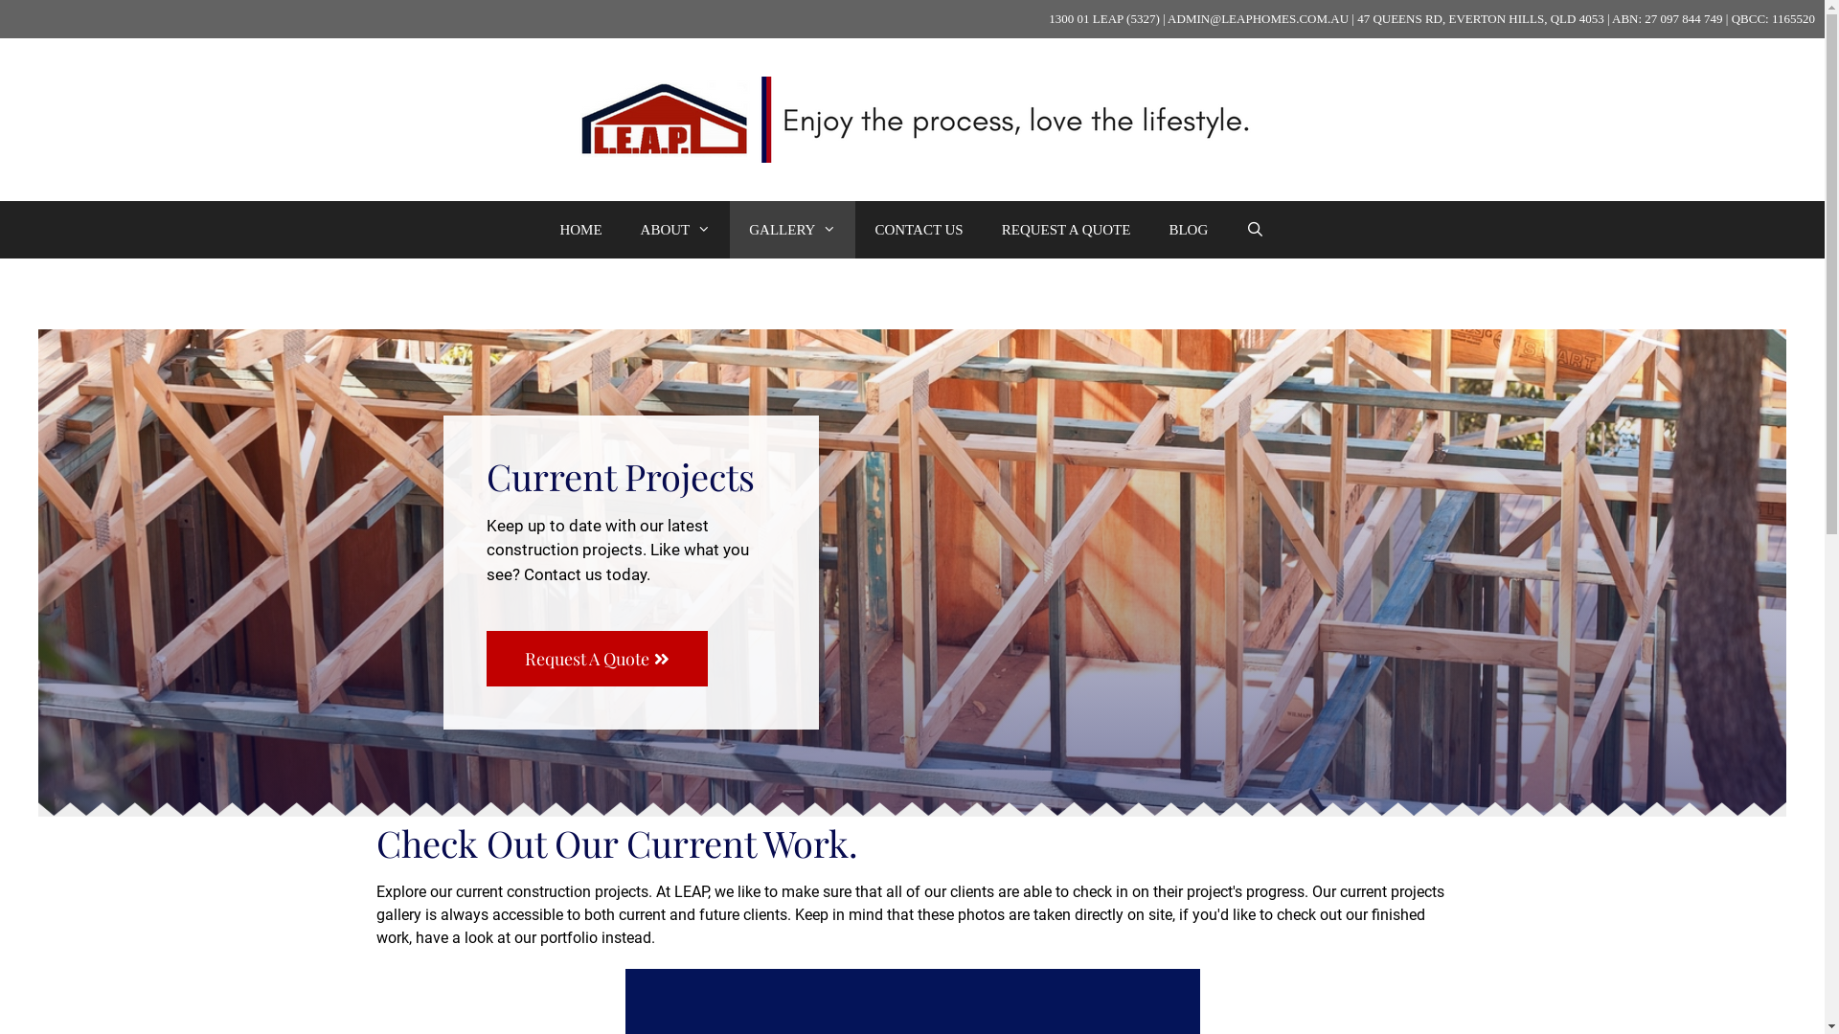 This screenshot has width=1839, height=1034. I want to click on CONTACT US, so click(919, 230).